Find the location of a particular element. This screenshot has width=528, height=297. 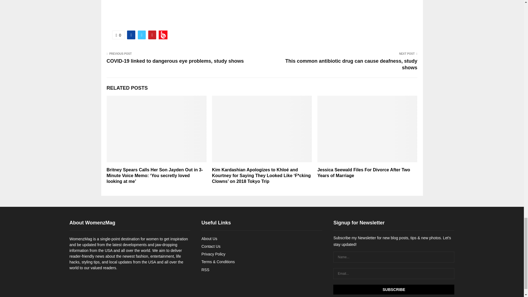

COVID-19 linked to dangerous eye problems, study shows is located at coordinates (175, 61).